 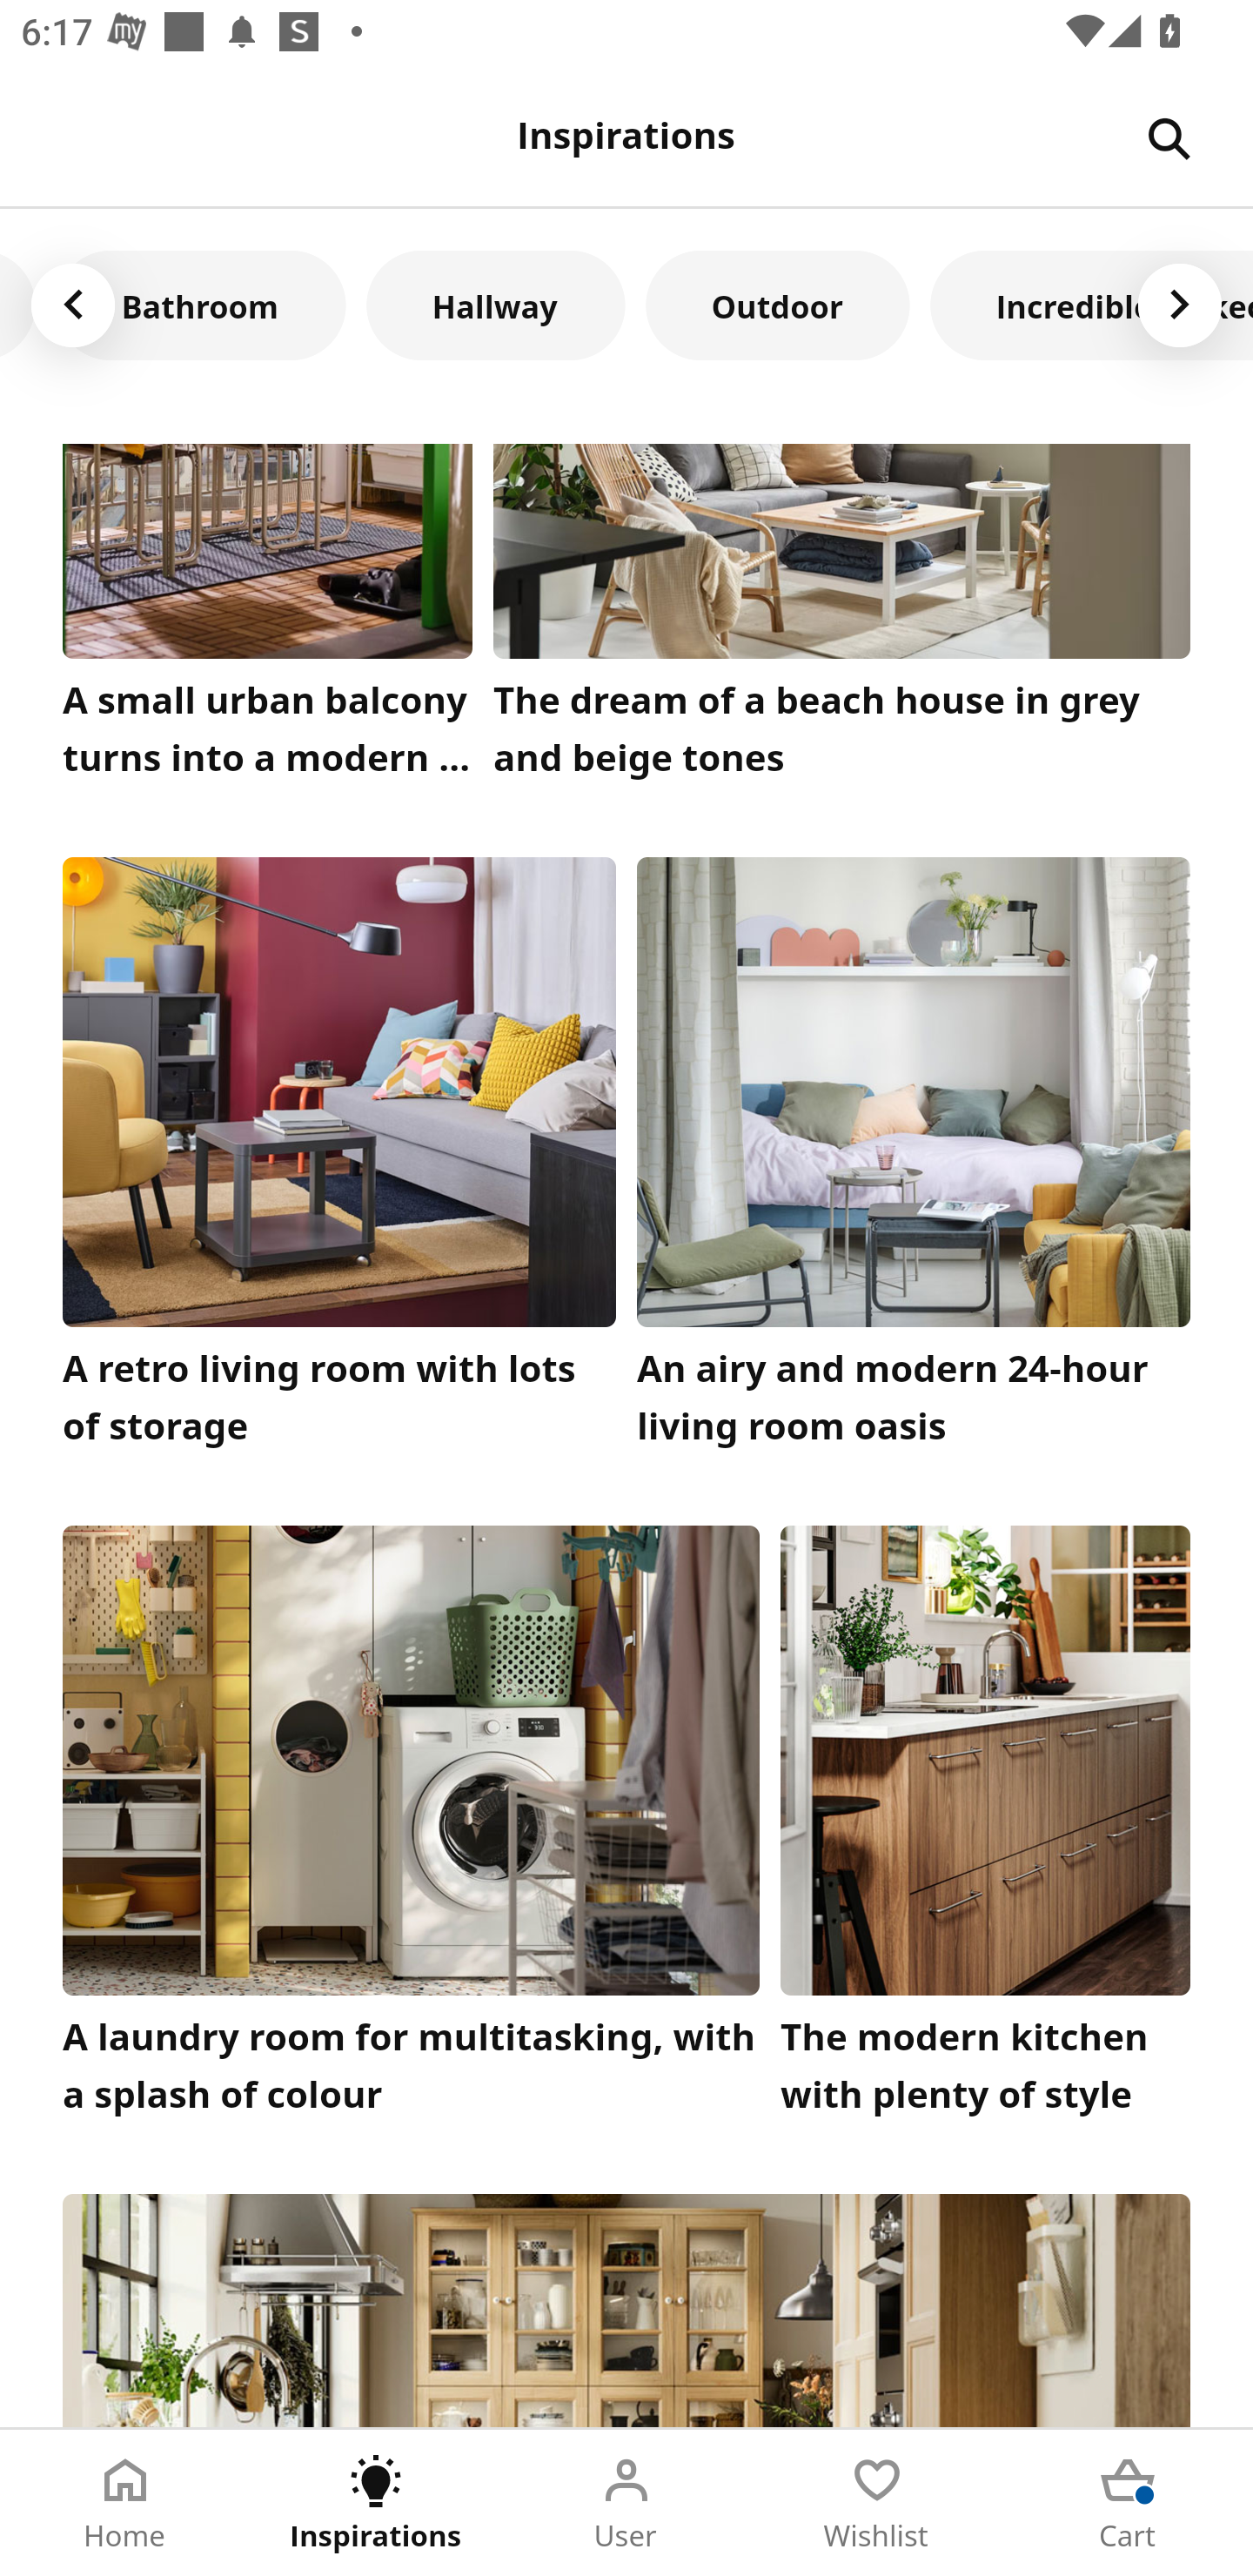 What do you see at coordinates (985, 1828) in the screenshot?
I see `The modern kitchen with plenty of style` at bounding box center [985, 1828].